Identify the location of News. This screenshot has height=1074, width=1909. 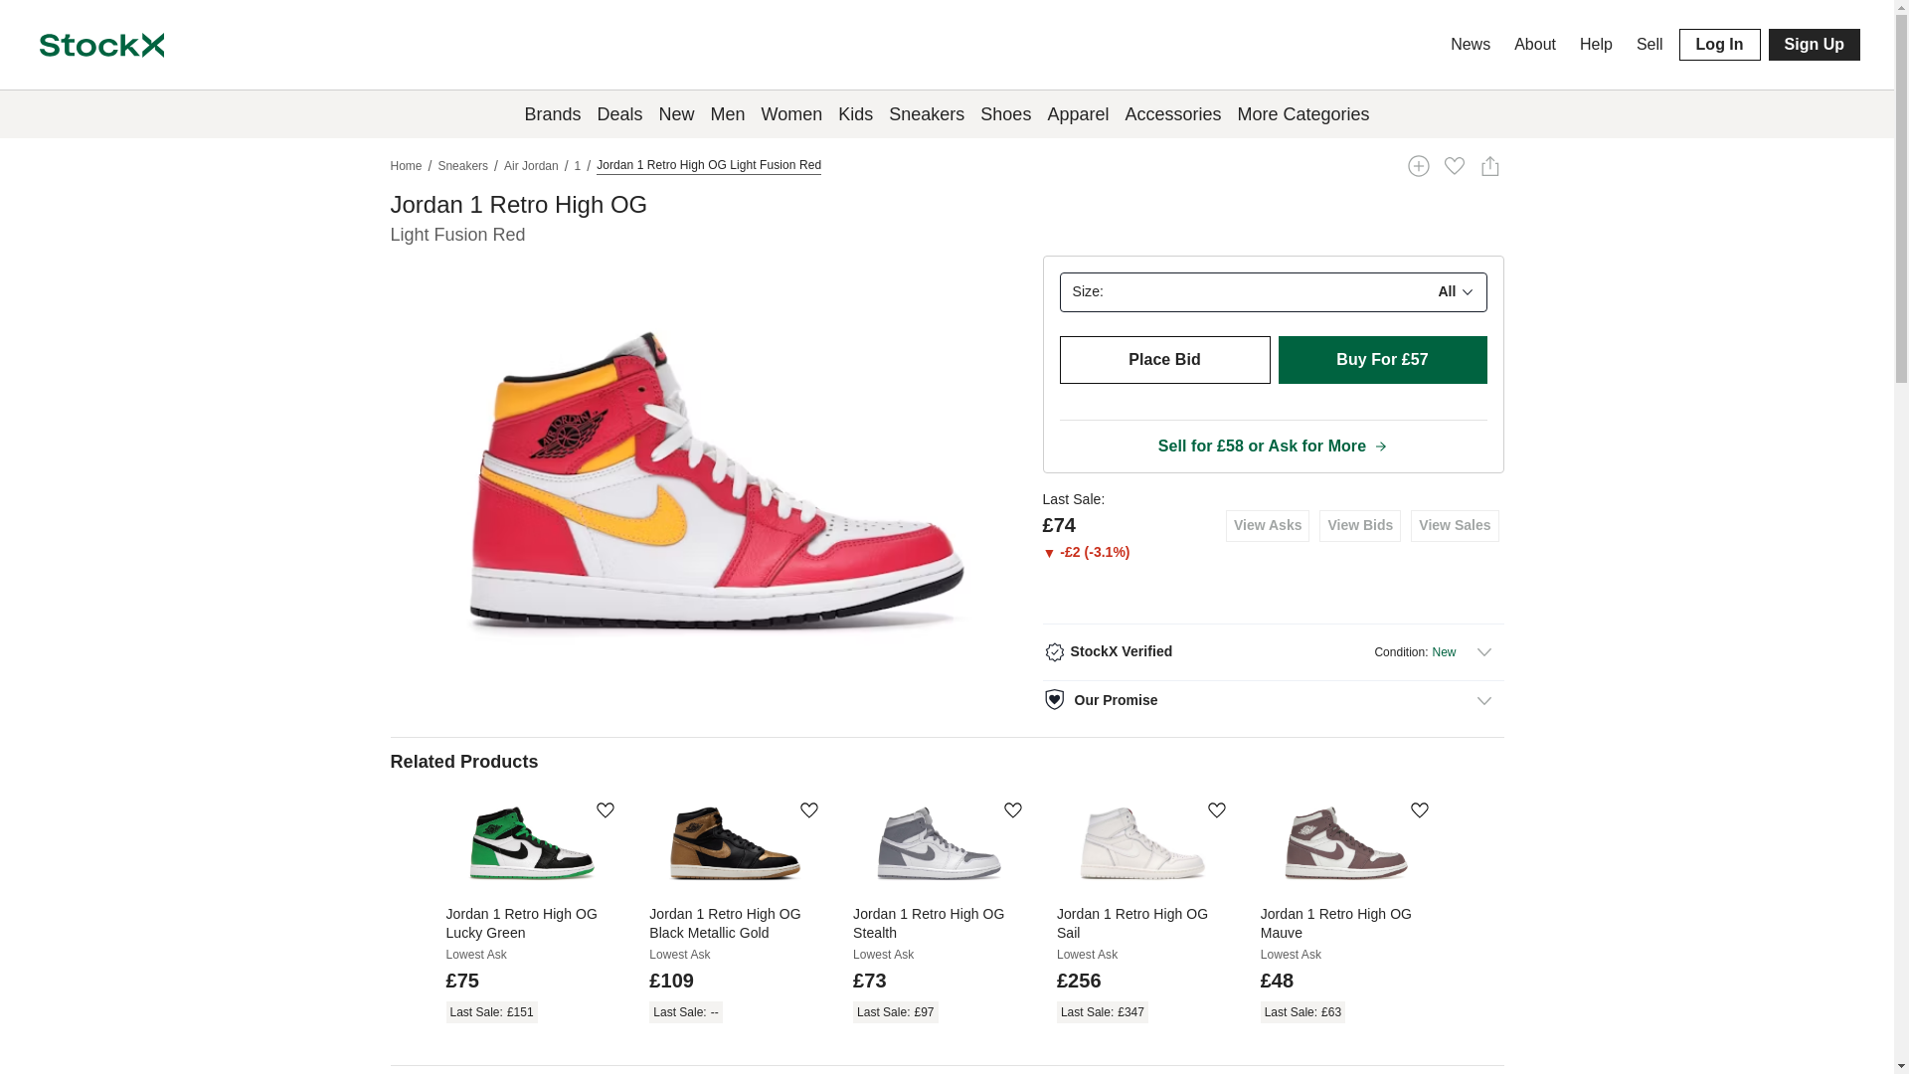
(1471, 44).